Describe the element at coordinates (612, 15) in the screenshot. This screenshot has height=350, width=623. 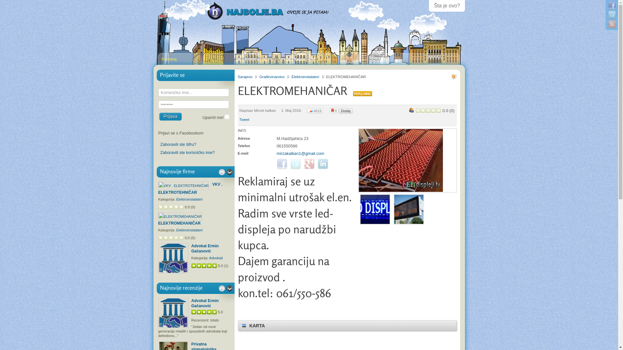
I see `Pratite nas na Twitter` at that location.